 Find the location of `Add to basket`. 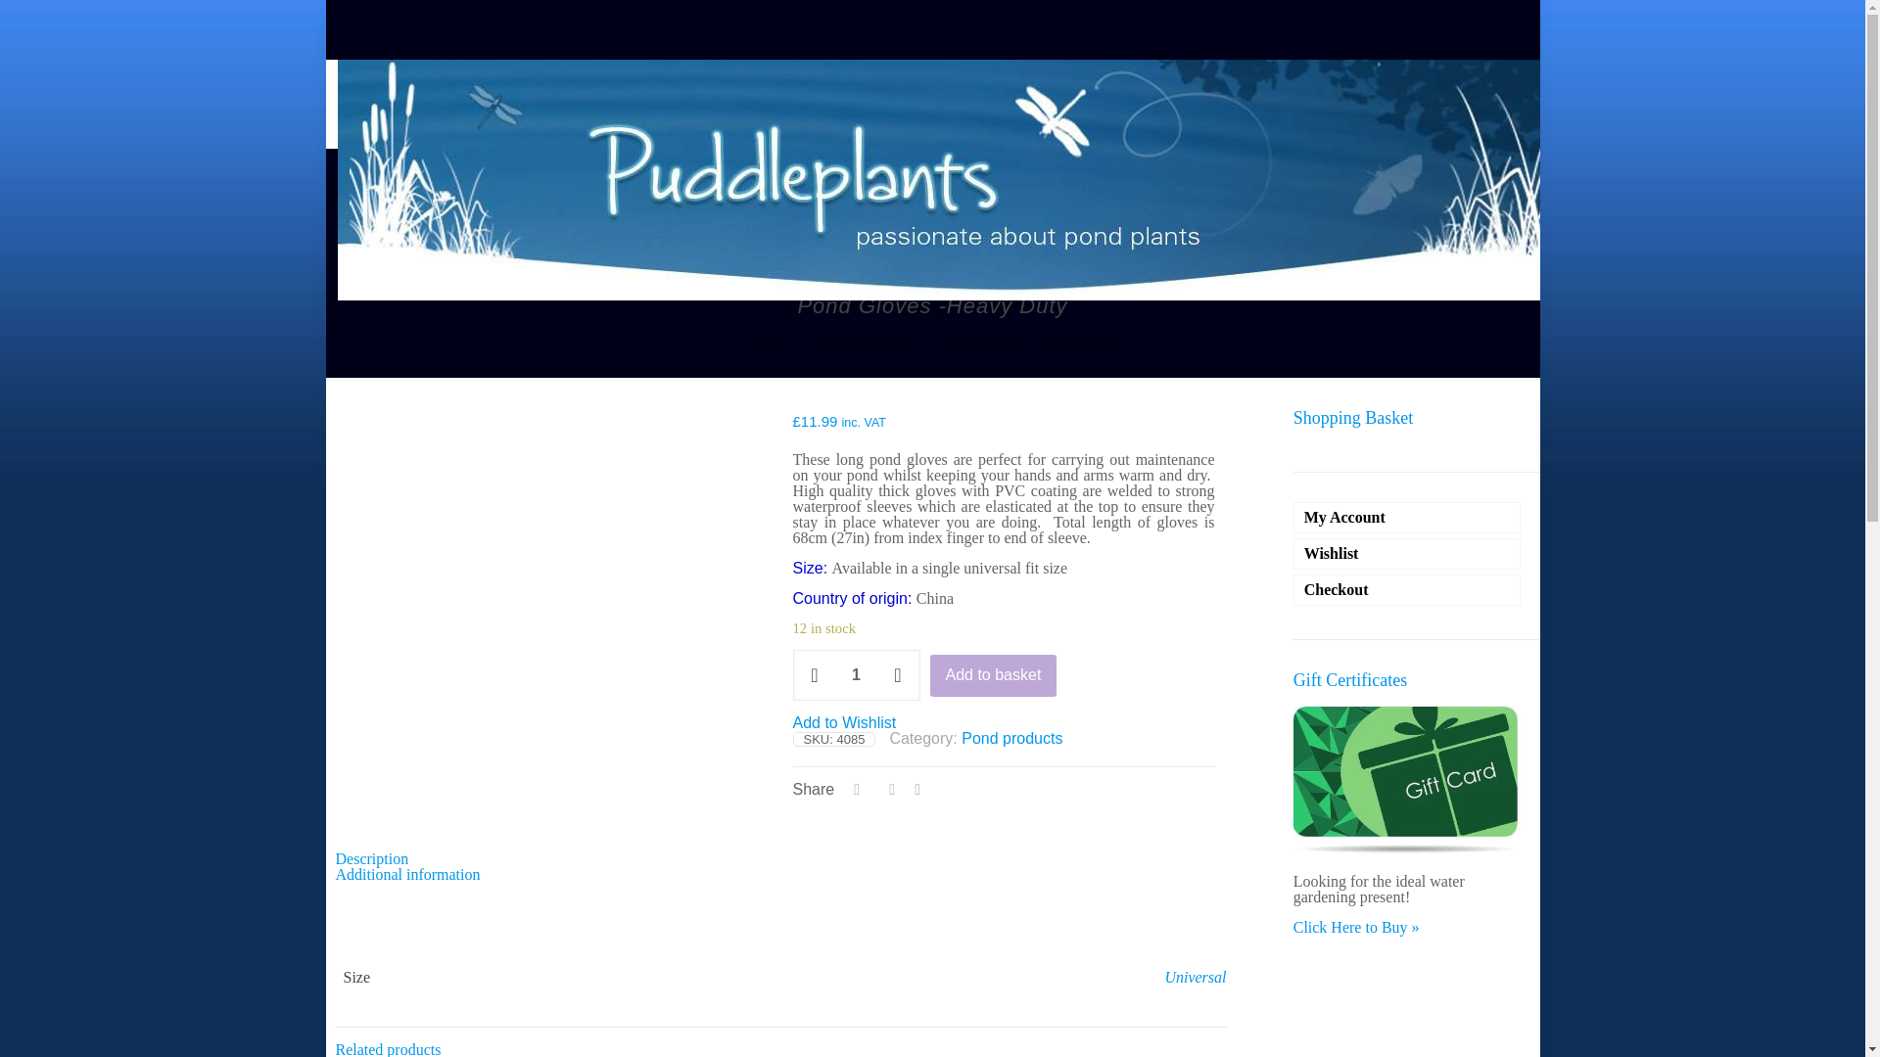

Add to basket is located at coordinates (993, 675).